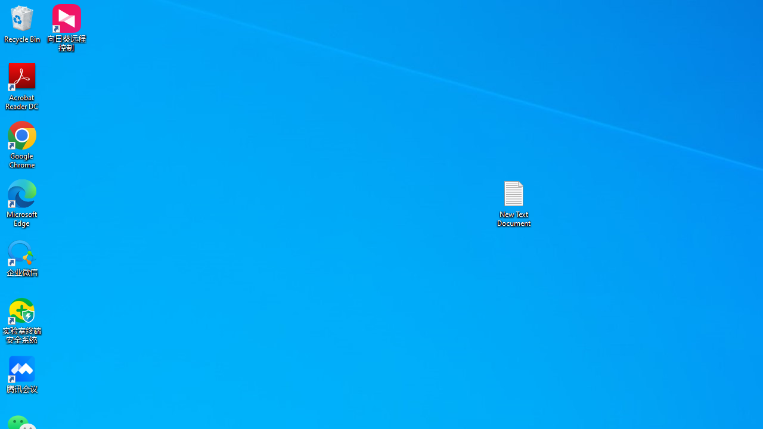 This screenshot has width=763, height=429. Describe the element at coordinates (514, 203) in the screenshot. I see `New Text Document` at that location.